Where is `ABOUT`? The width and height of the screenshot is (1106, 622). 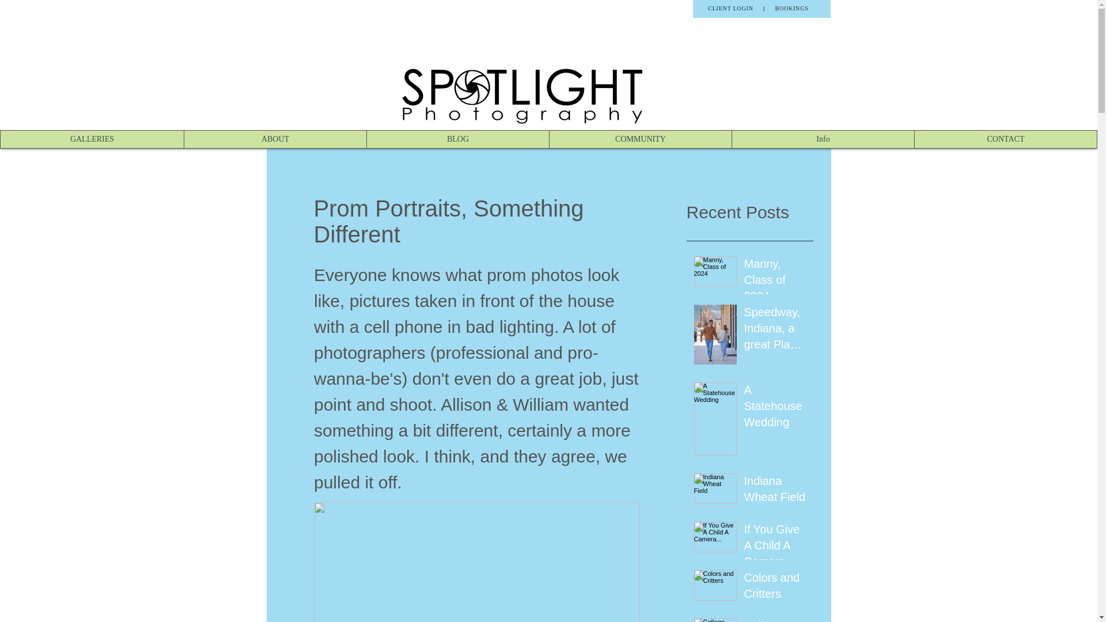
ABOUT is located at coordinates (274, 139).